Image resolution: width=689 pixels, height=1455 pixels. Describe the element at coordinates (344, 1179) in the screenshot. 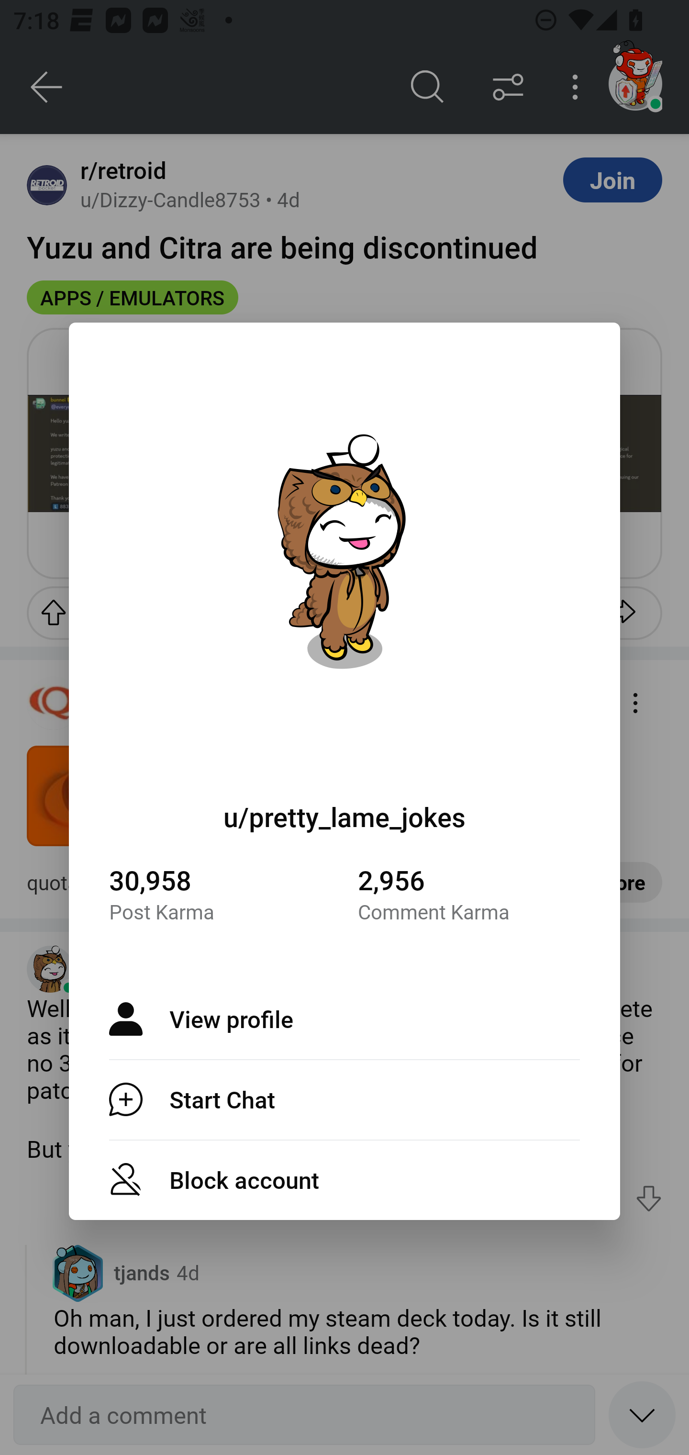

I see `Block account` at that location.